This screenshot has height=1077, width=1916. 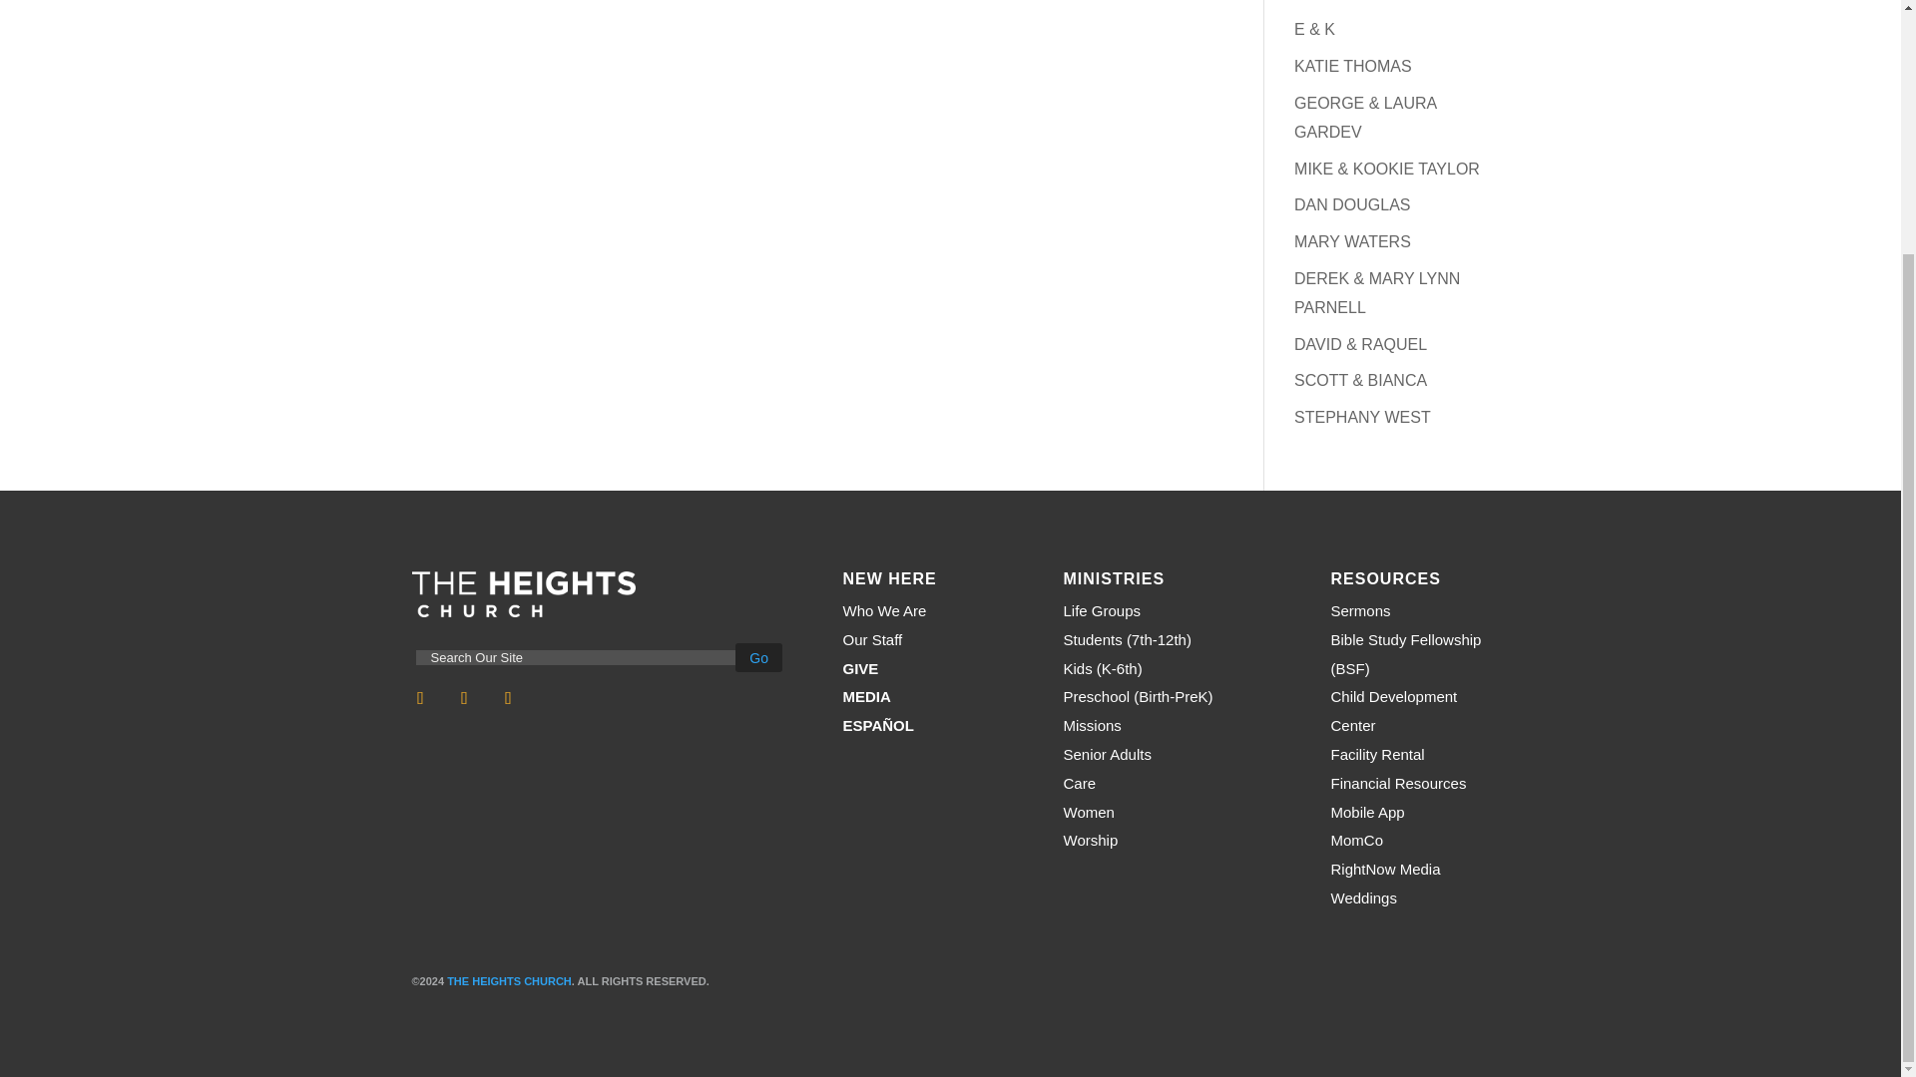 What do you see at coordinates (420, 698) in the screenshot?
I see `Follow on Facebook` at bounding box center [420, 698].